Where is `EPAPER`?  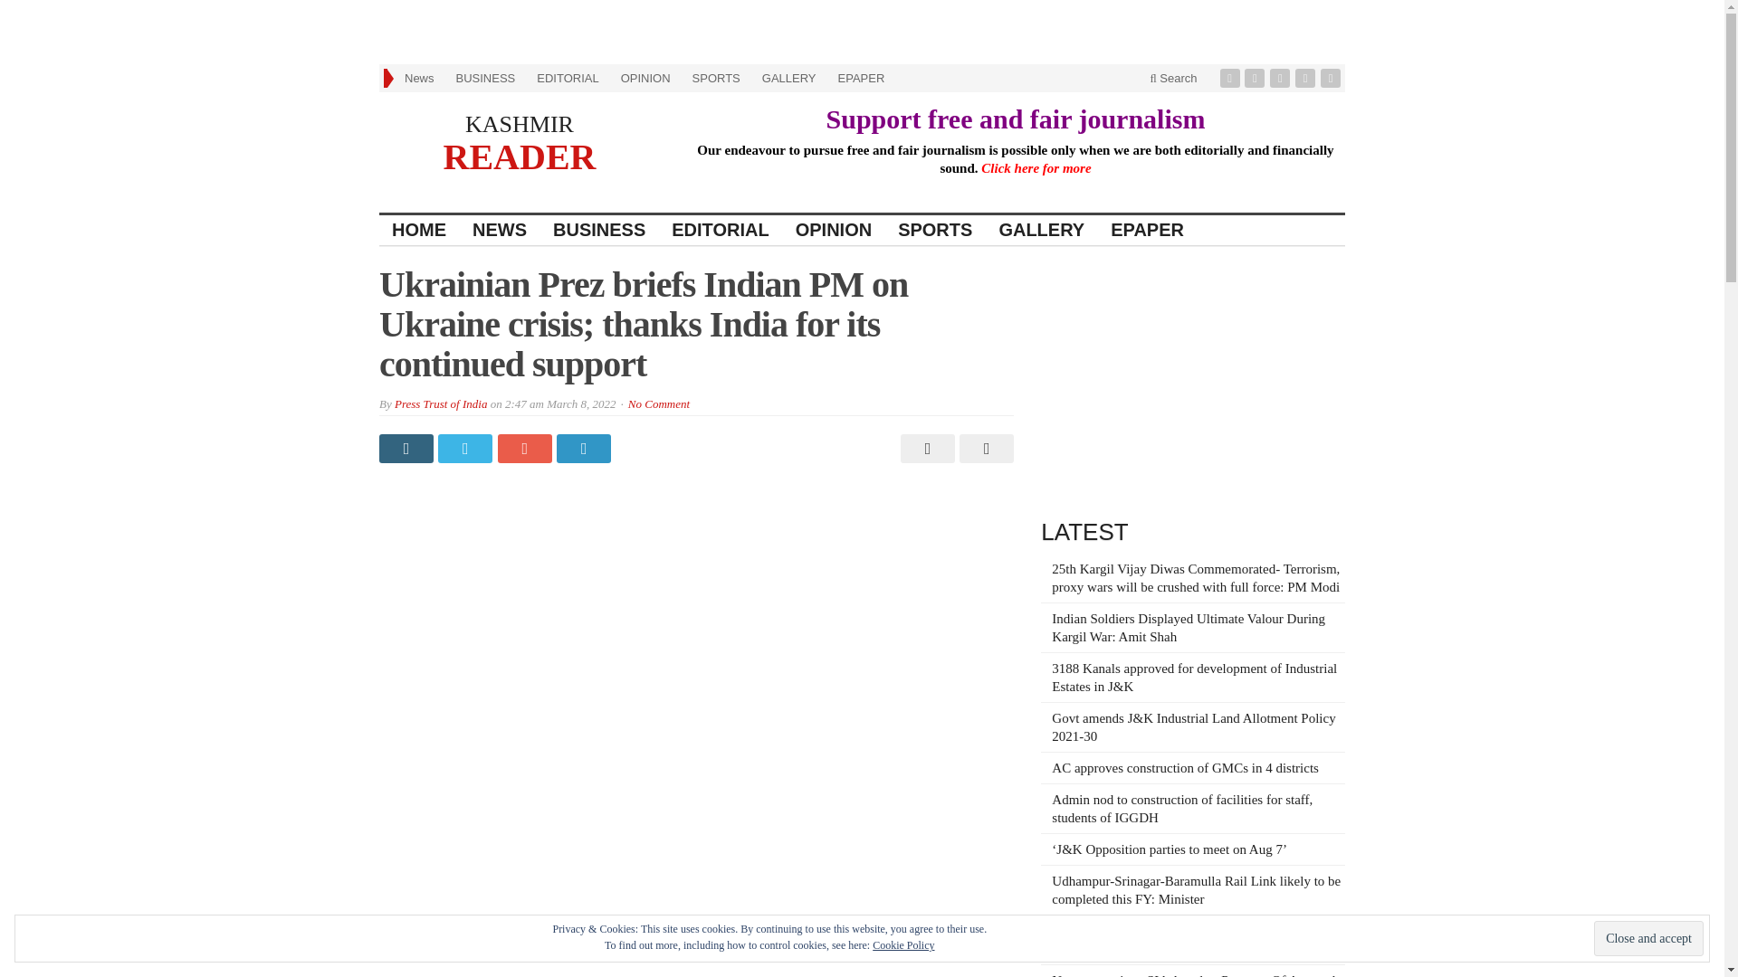
EPAPER is located at coordinates (1148, 230).